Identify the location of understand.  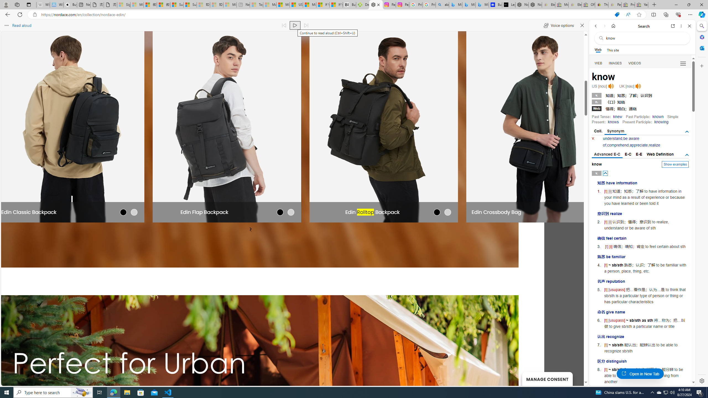
(613, 138).